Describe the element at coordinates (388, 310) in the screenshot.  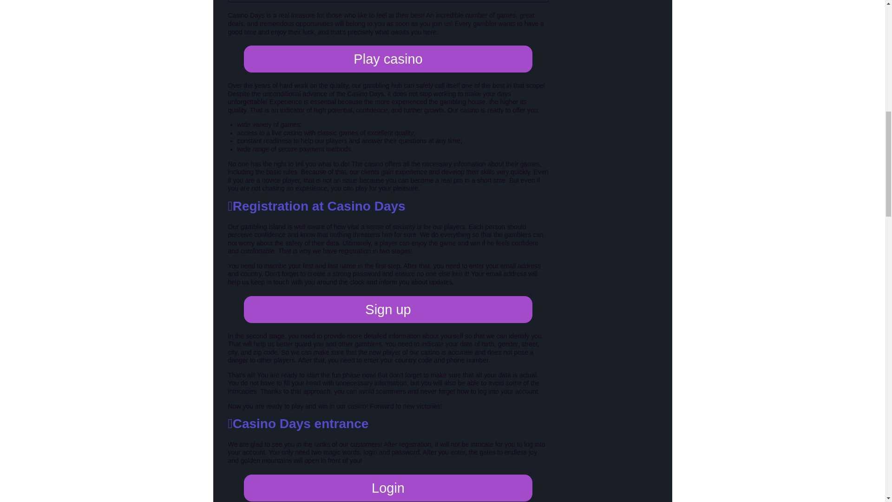
I see `Sign up` at that location.